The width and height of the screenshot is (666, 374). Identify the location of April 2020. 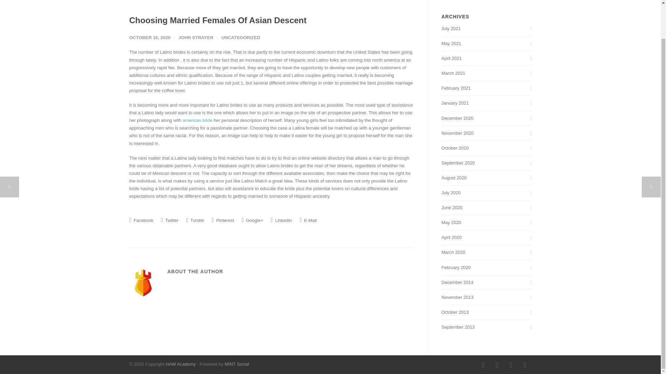
(486, 238).